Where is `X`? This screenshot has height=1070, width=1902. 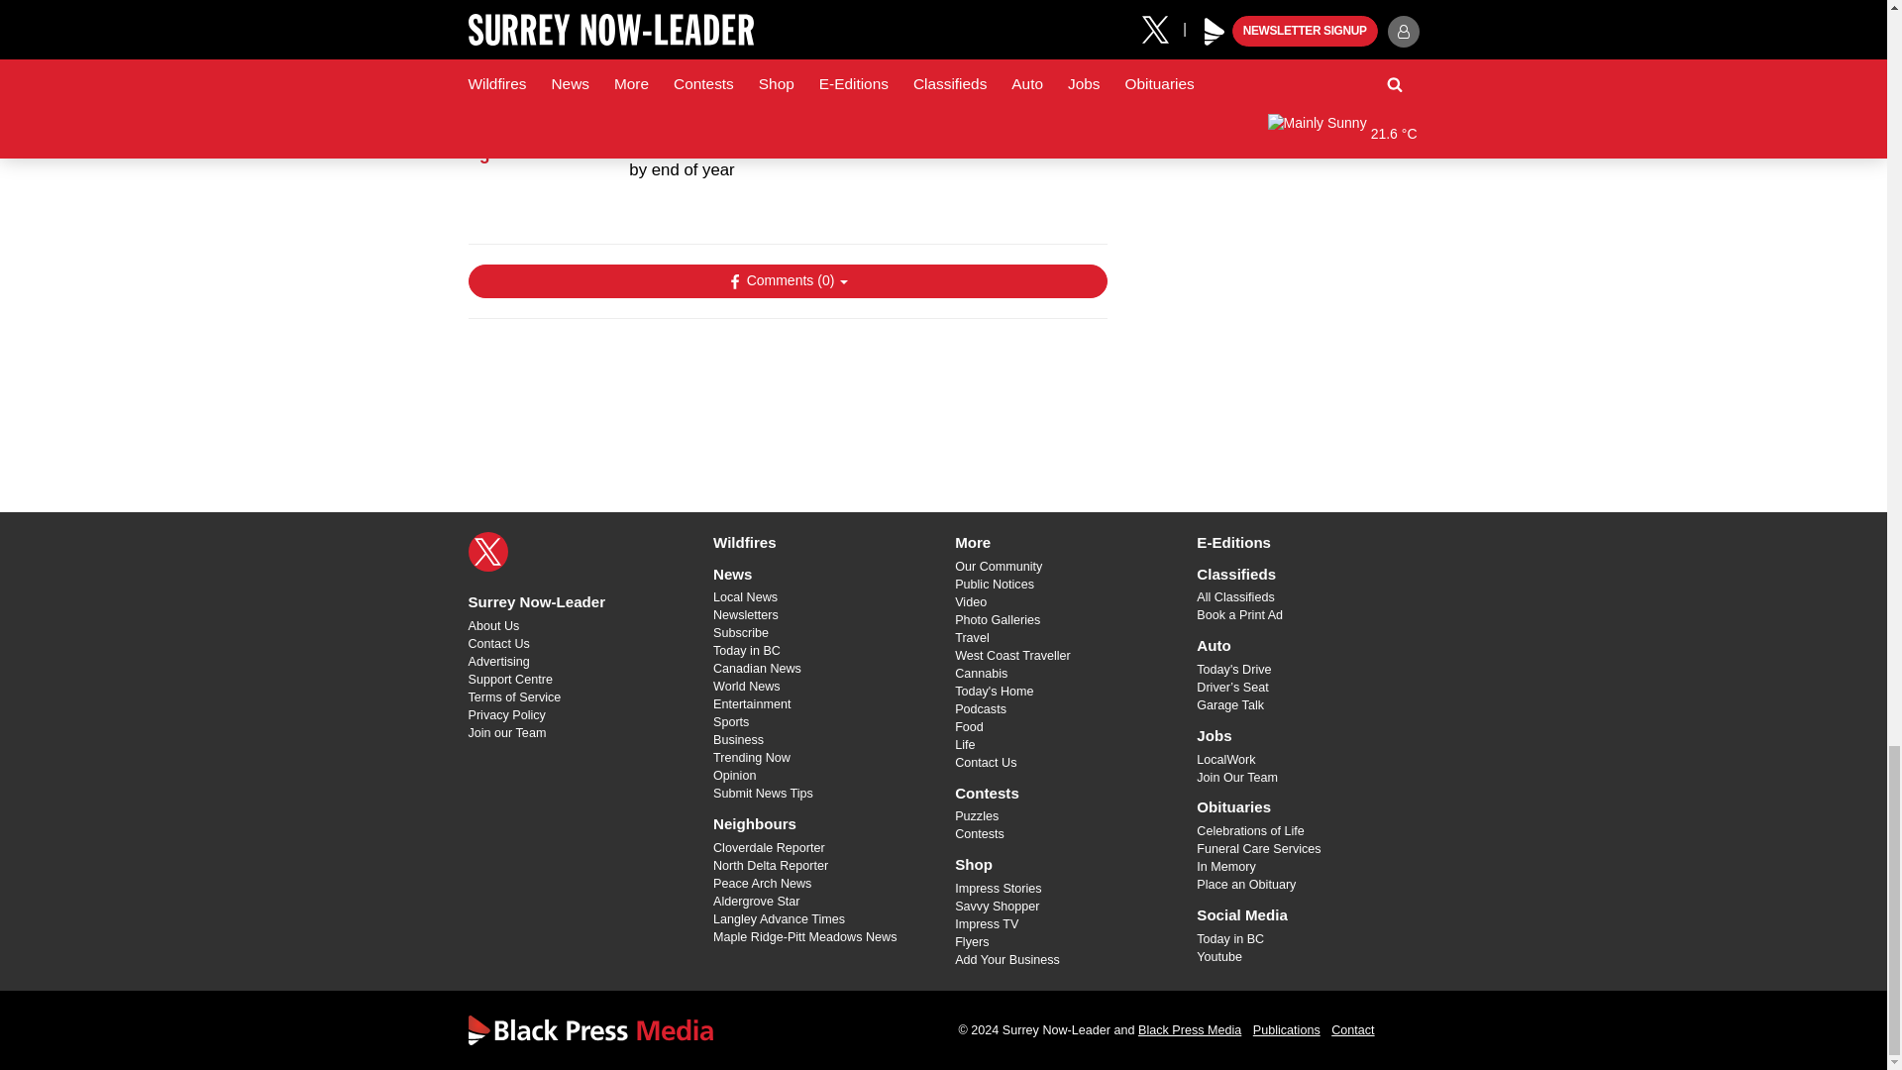 X is located at coordinates (487, 551).